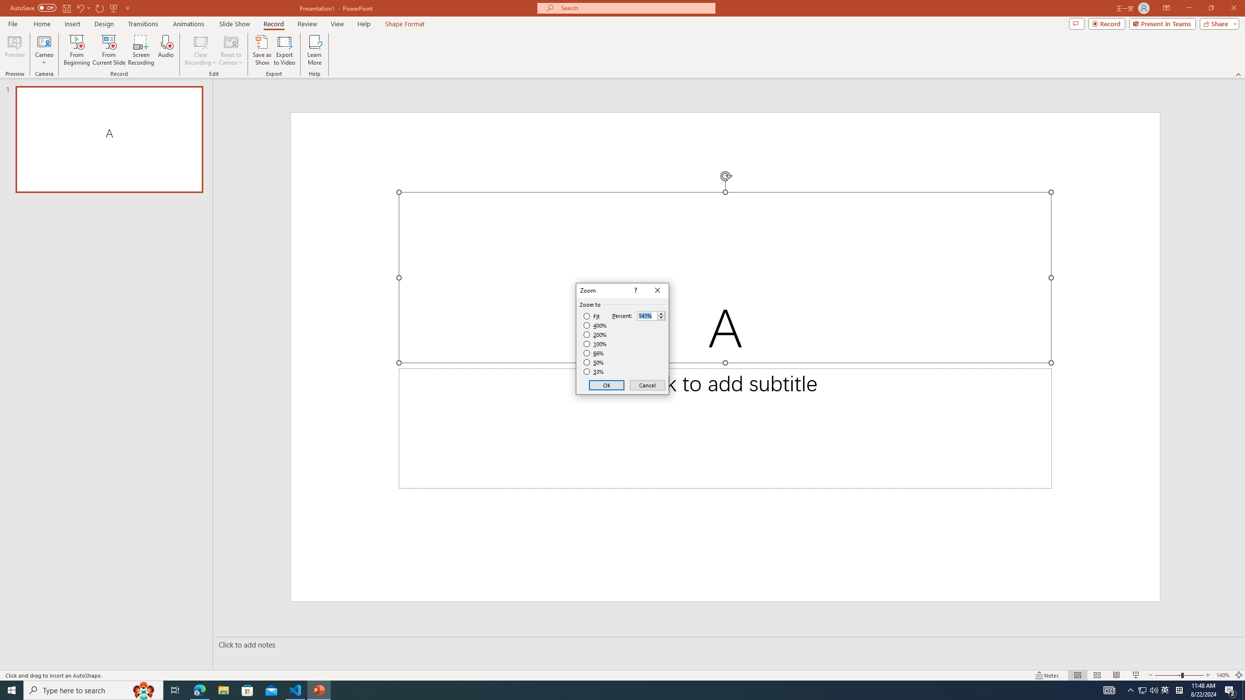  Describe the element at coordinates (647, 316) in the screenshot. I see `Percent` at that location.